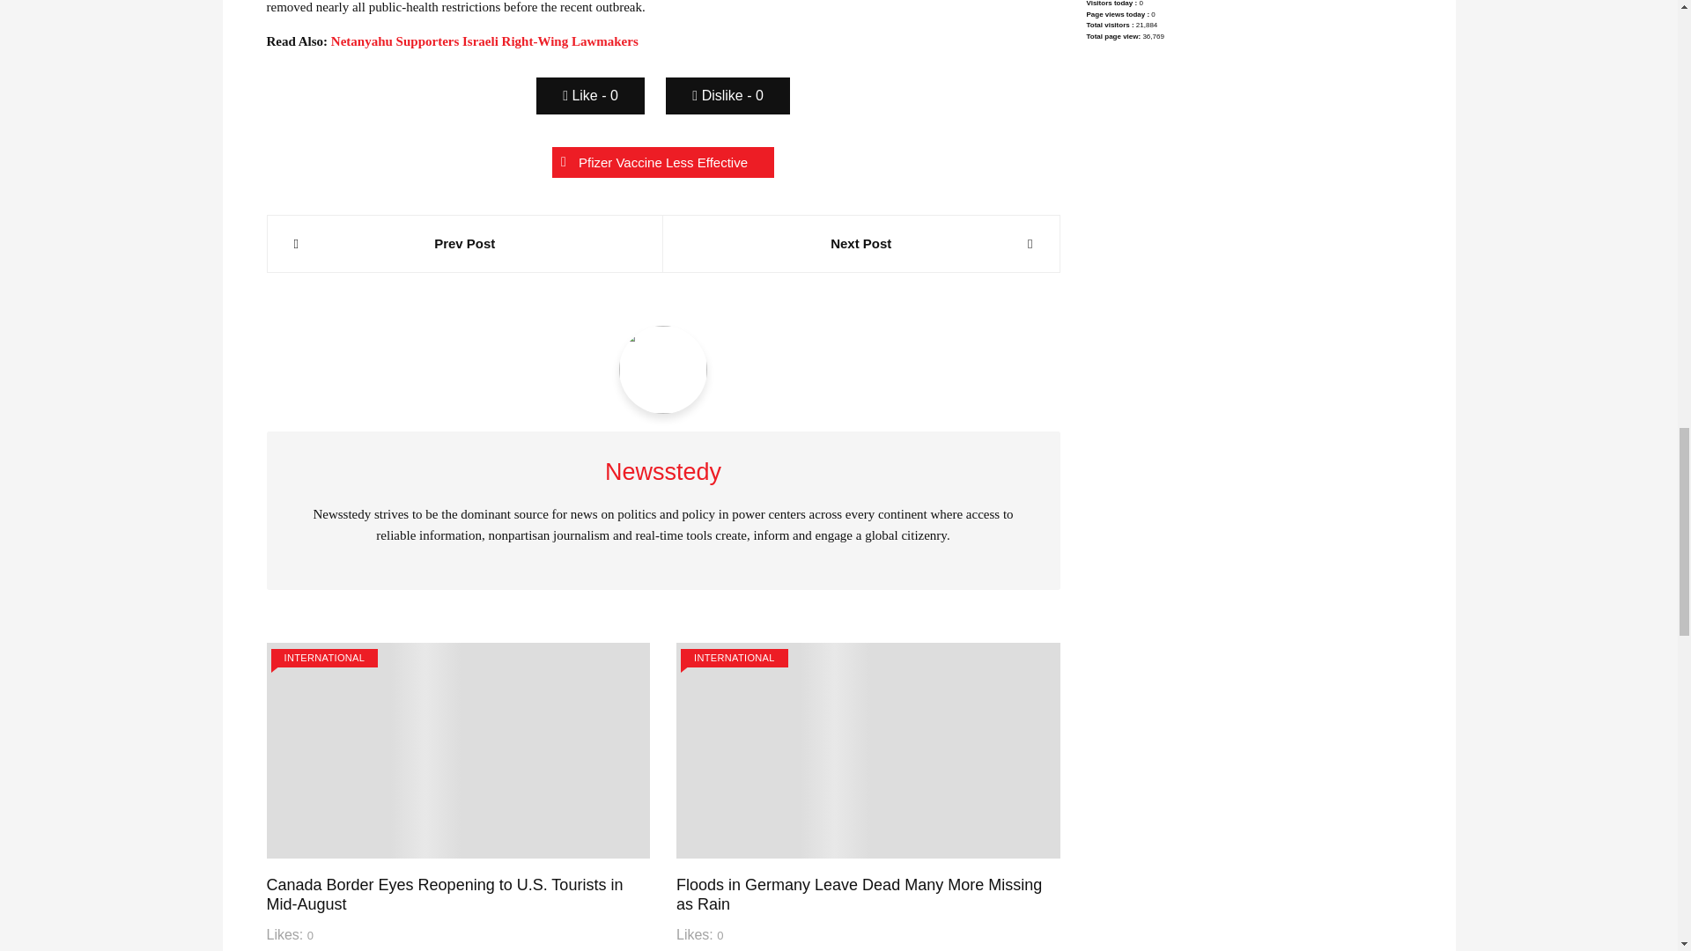  What do you see at coordinates (727, 95) in the screenshot?
I see `Dislike - 0` at bounding box center [727, 95].